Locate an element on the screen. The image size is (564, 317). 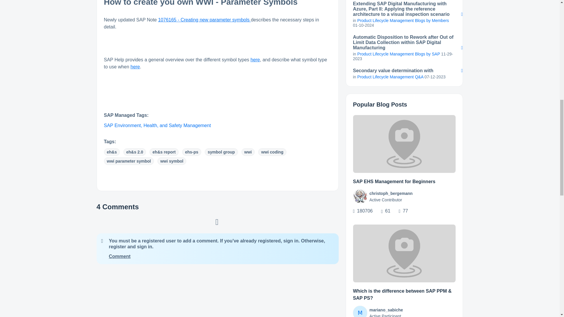
here is located at coordinates (255, 60).